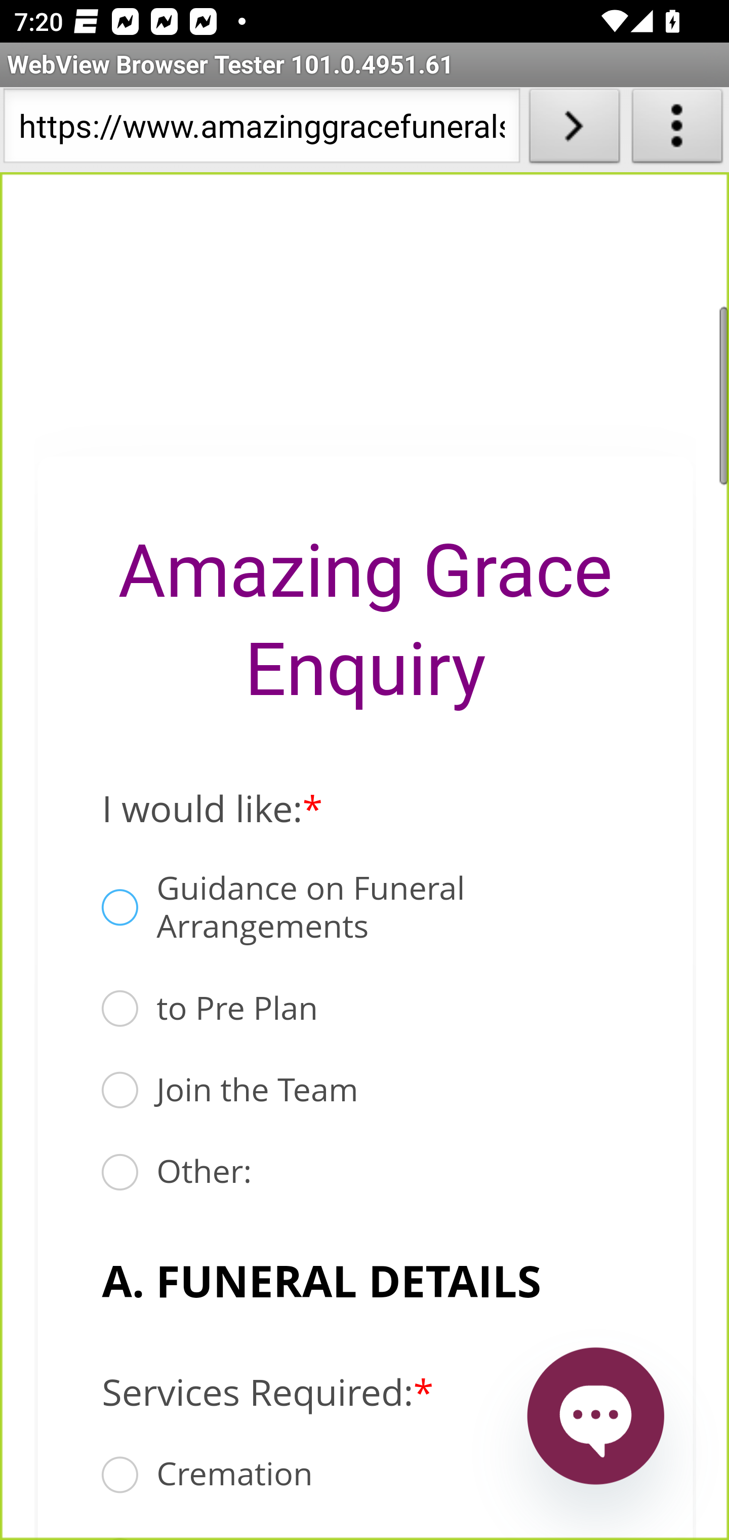  What do you see at coordinates (261, 130) in the screenshot?
I see `https://www.amazinggracefunerals.com/enquire` at bounding box center [261, 130].